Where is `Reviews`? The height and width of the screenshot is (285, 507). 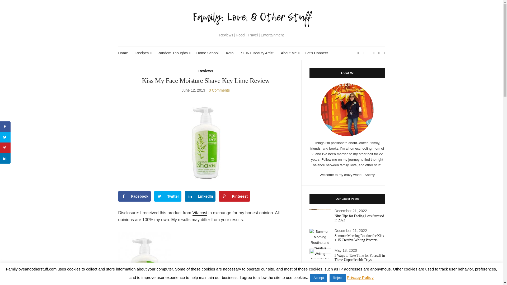 Reviews is located at coordinates (205, 71).